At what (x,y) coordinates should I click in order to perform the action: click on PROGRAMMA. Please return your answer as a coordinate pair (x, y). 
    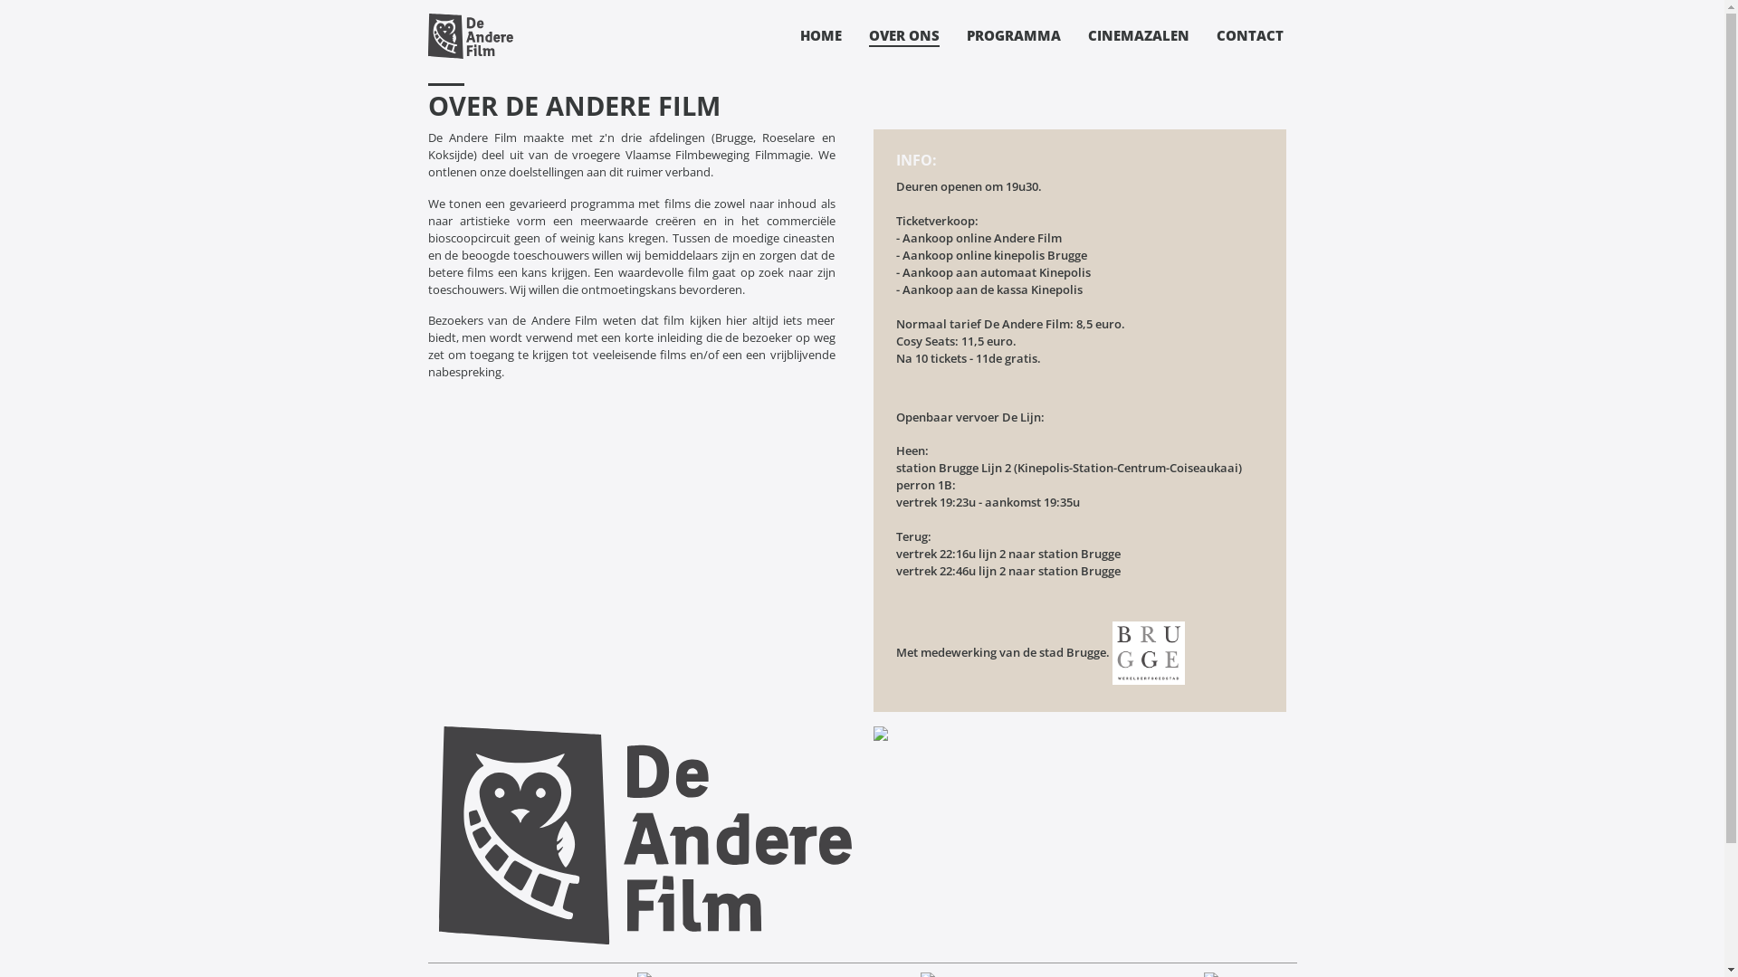
    Looking at the image, I should click on (1014, 36).